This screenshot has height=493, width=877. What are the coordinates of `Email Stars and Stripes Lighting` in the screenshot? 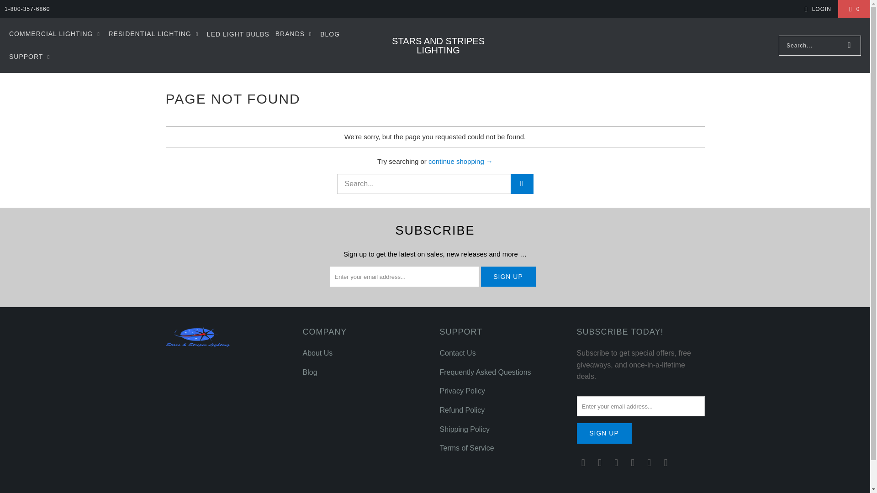 It's located at (583, 463).